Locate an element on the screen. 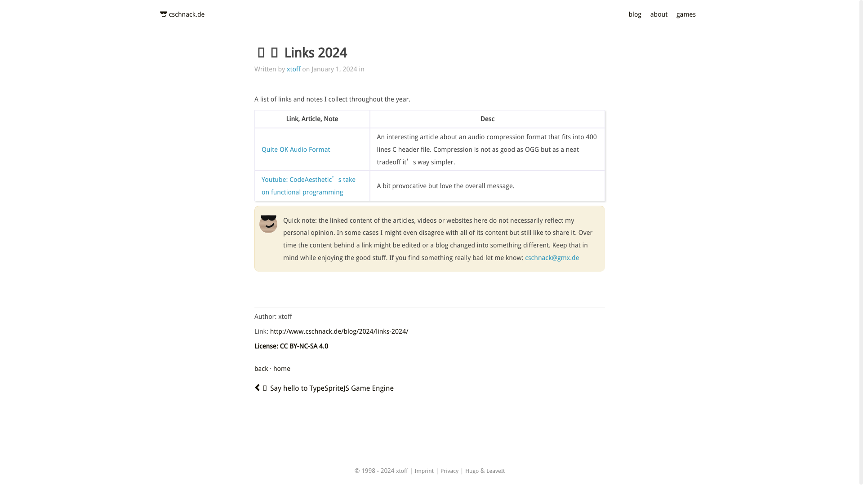 This screenshot has height=485, width=863. blog is located at coordinates (635, 13).